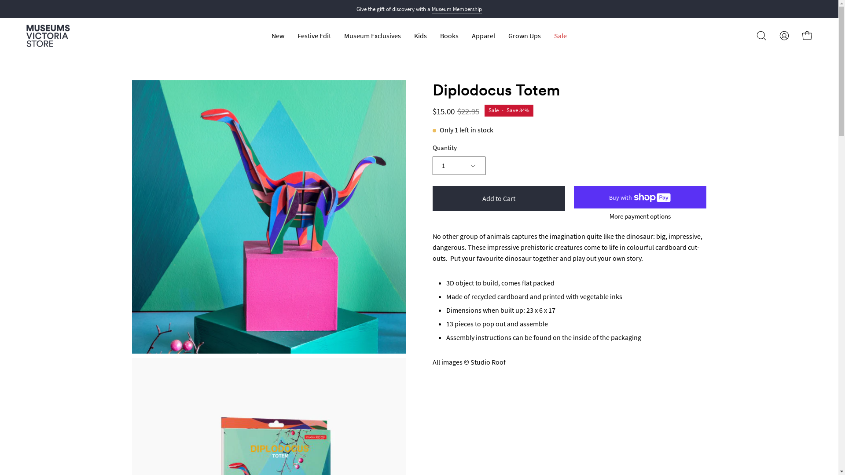 The image size is (845, 475). What do you see at coordinates (525, 36) in the screenshot?
I see `Grown Ups` at bounding box center [525, 36].